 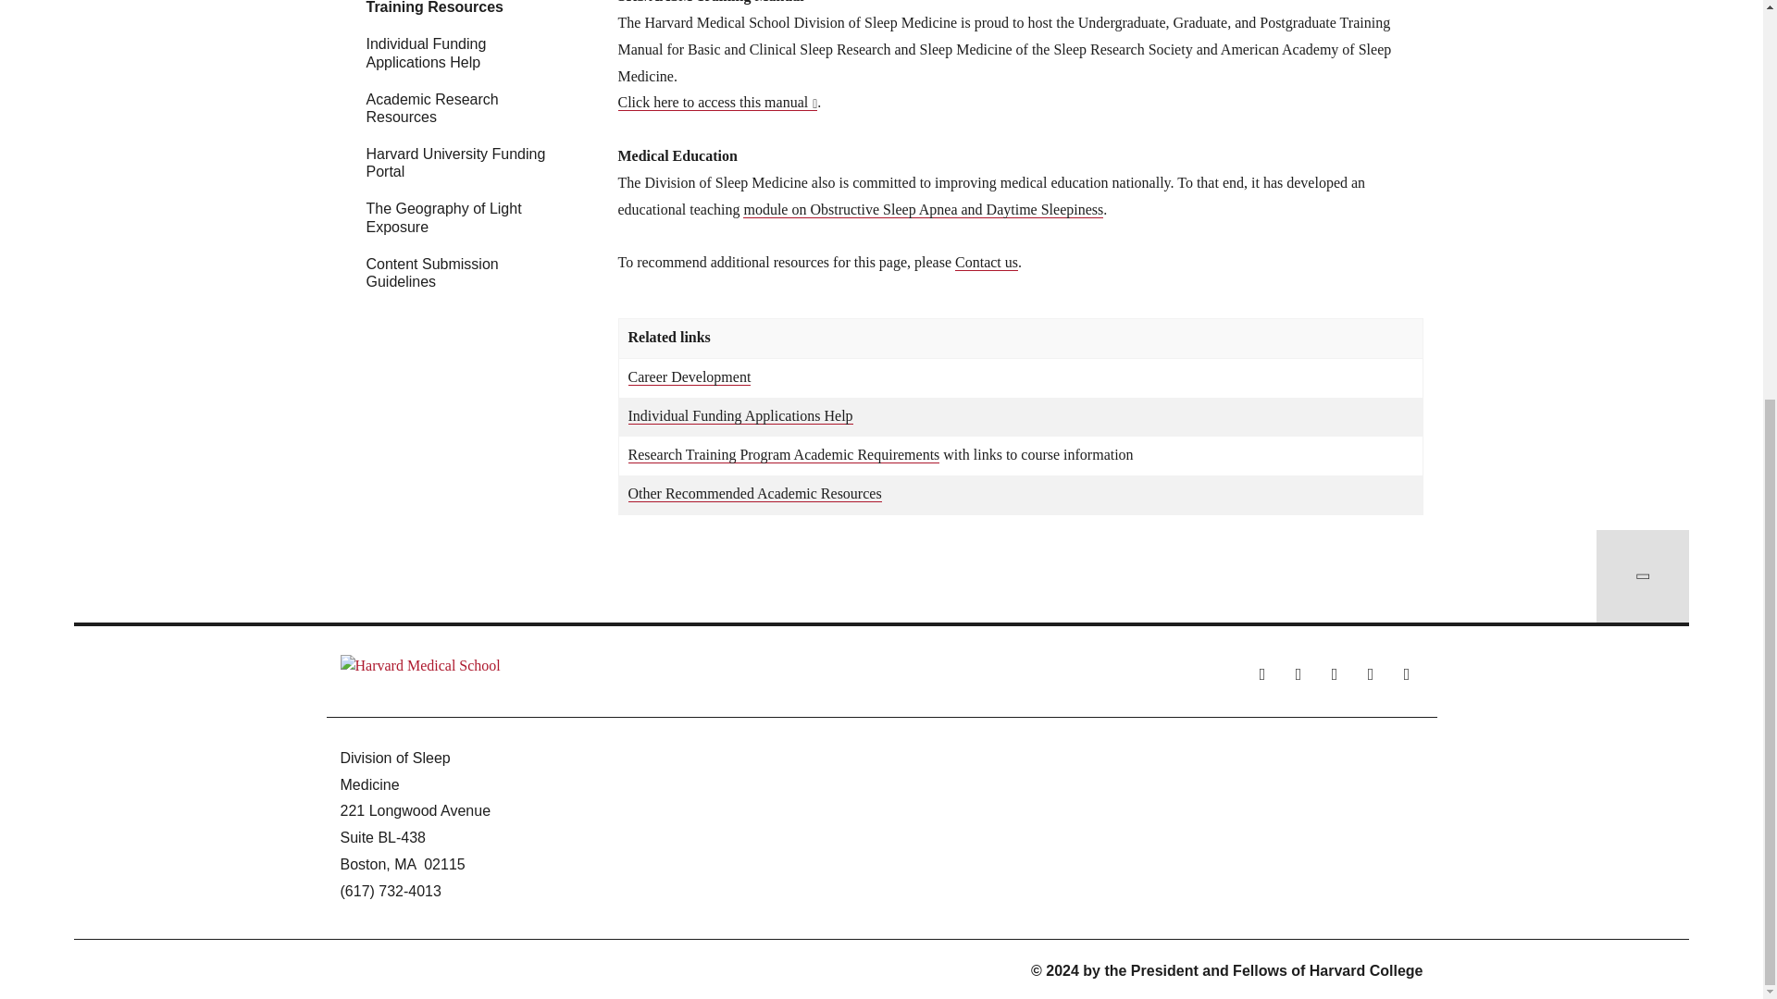 What do you see at coordinates (923, 210) in the screenshot?
I see `Link to OSA Module` at bounding box center [923, 210].